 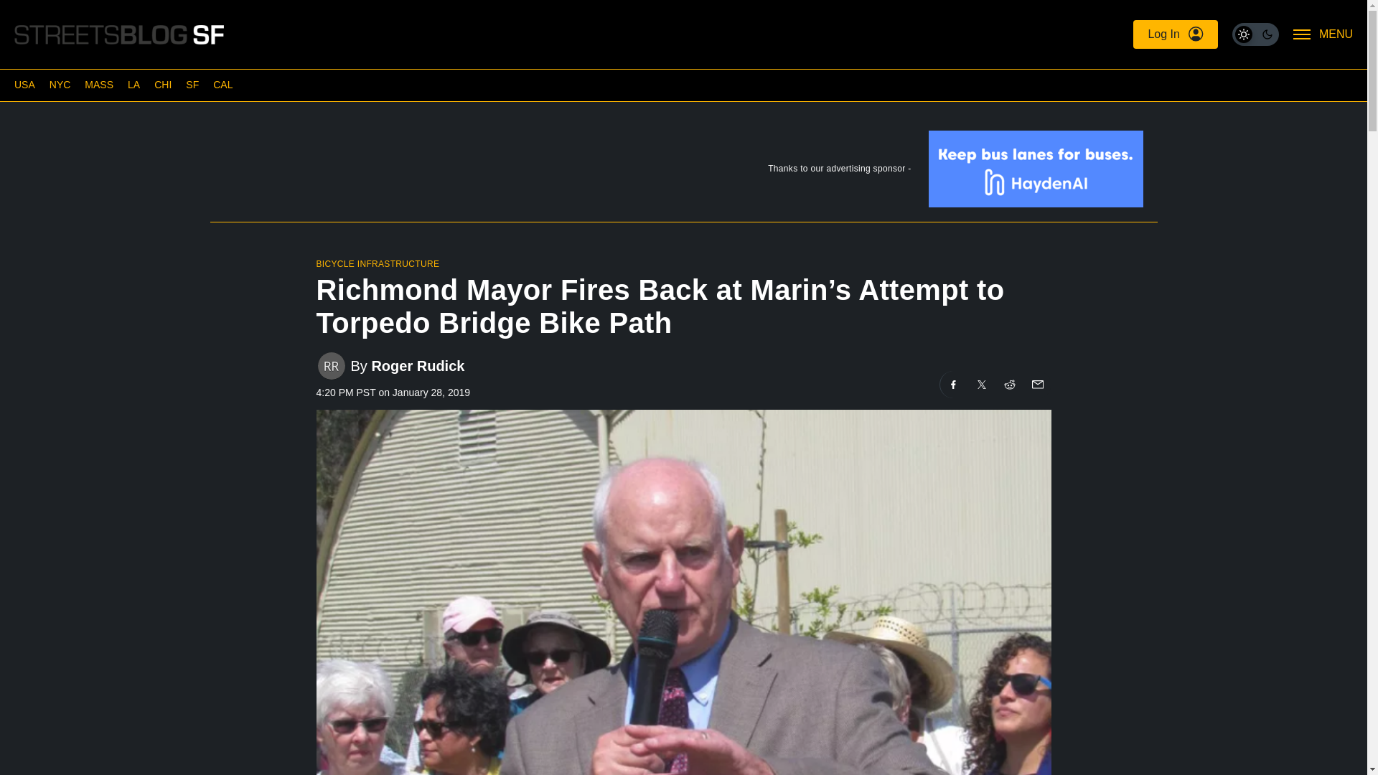 I want to click on Thanks to our advertising sponsor -, so click(x=683, y=172).